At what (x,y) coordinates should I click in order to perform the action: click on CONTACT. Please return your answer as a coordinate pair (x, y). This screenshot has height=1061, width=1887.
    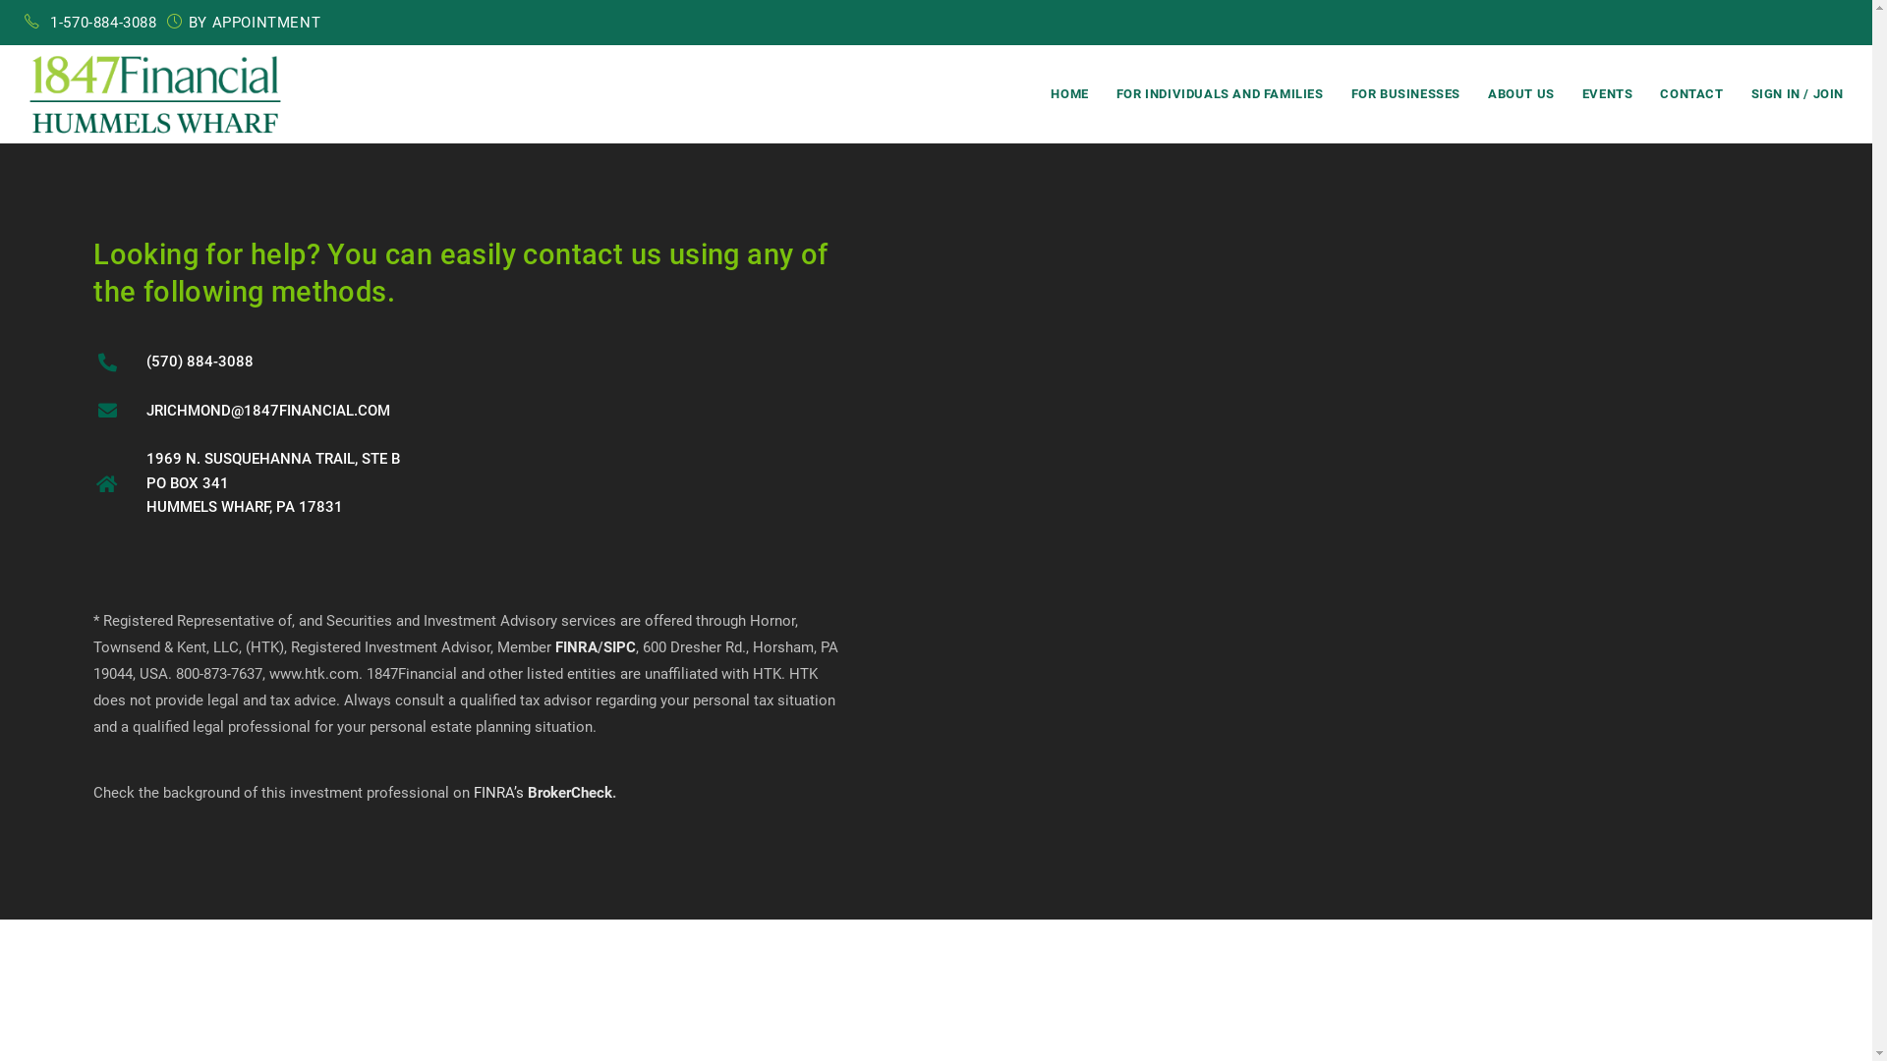
    Looking at the image, I should click on (1691, 94).